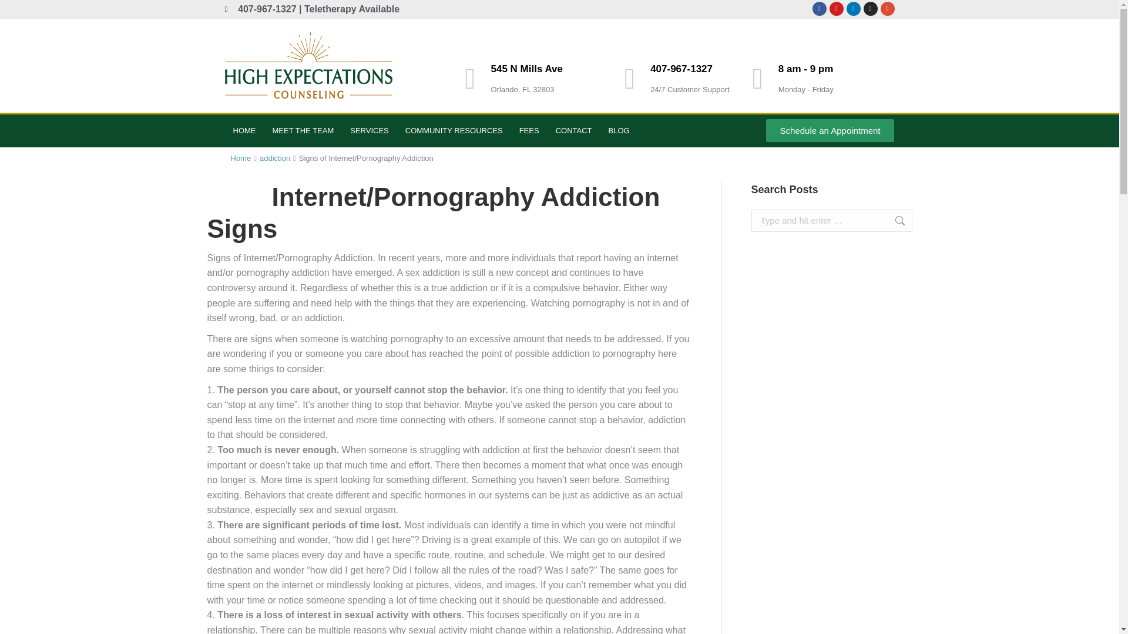 This screenshot has width=1128, height=634. I want to click on Counseling Services, so click(369, 130).